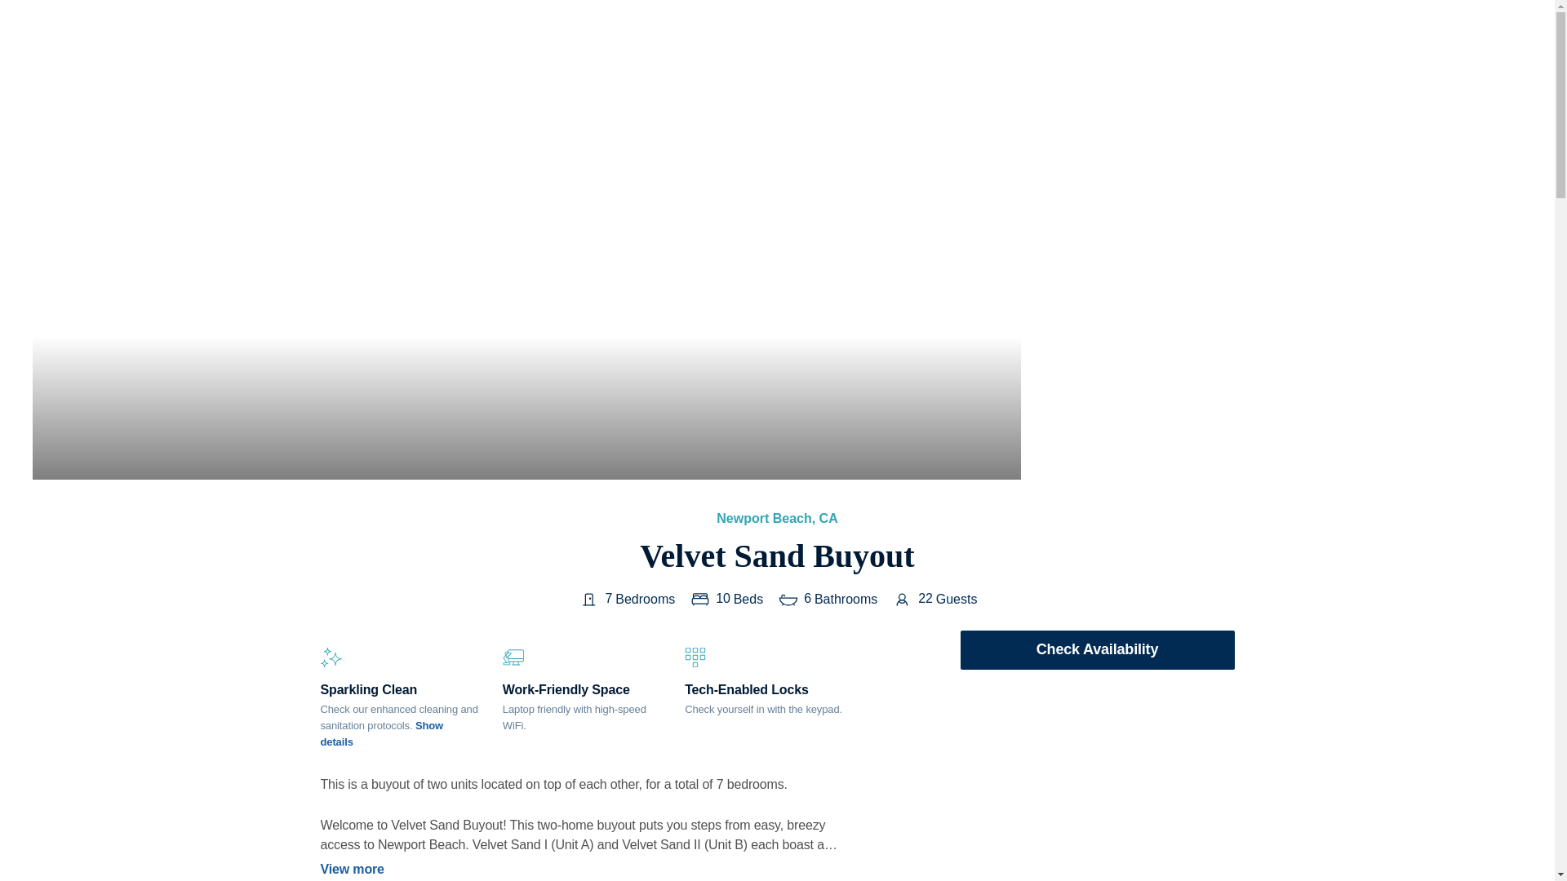  Describe the element at coordinates (381, 733) in the screenshot. I see `Show details` at that location.